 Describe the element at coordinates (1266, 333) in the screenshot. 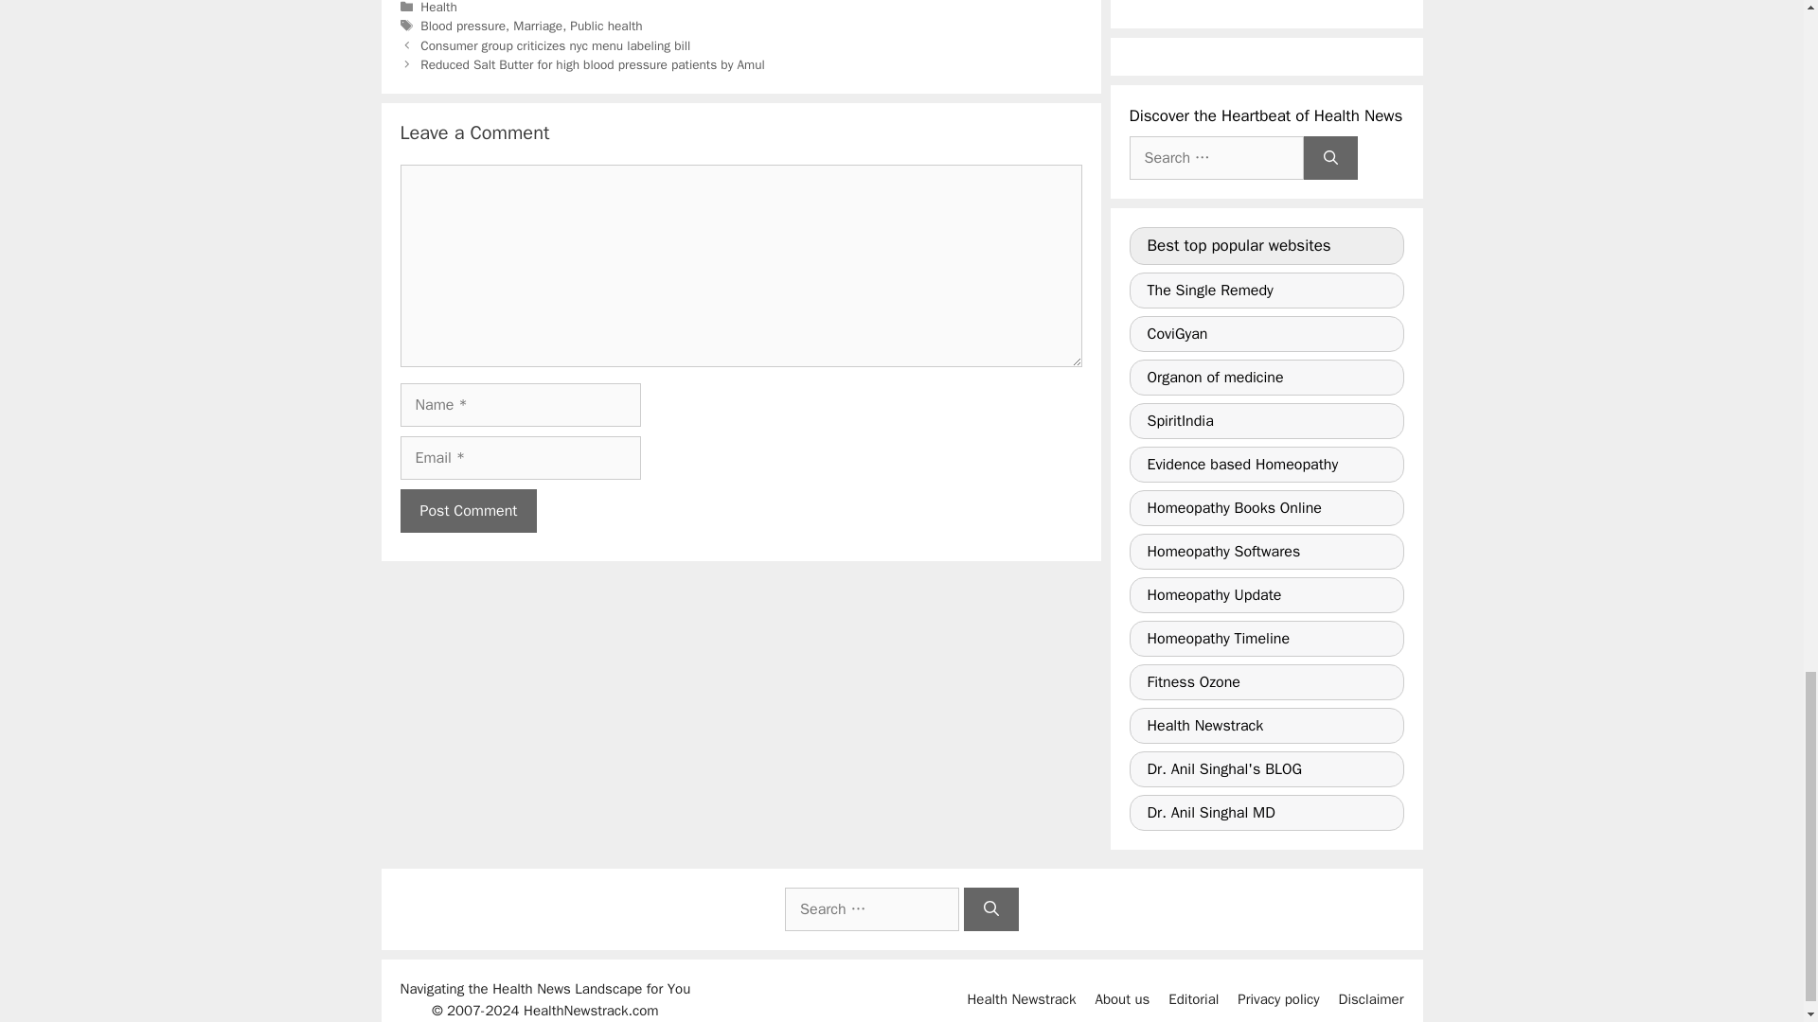

I see `Covid-19 and Health` at that location.